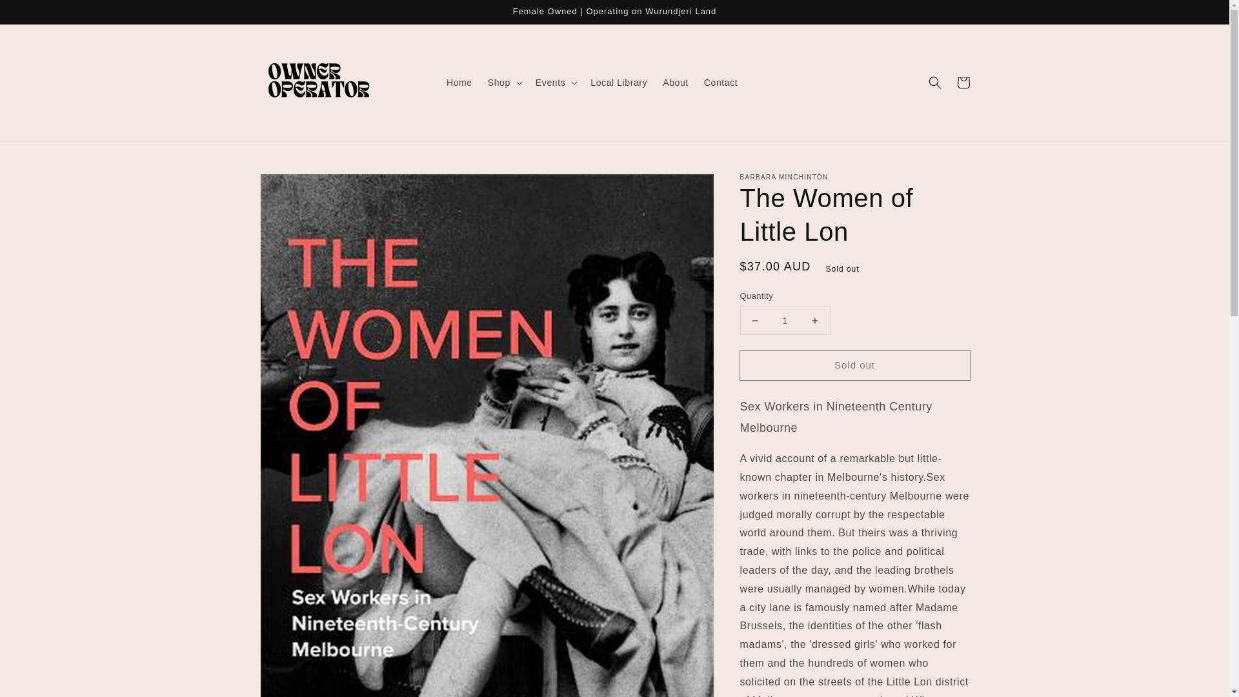  What do you see at coordinates (39, 14) in the screenshot?
I see `Skip to content` at bounding box center [39, 14].